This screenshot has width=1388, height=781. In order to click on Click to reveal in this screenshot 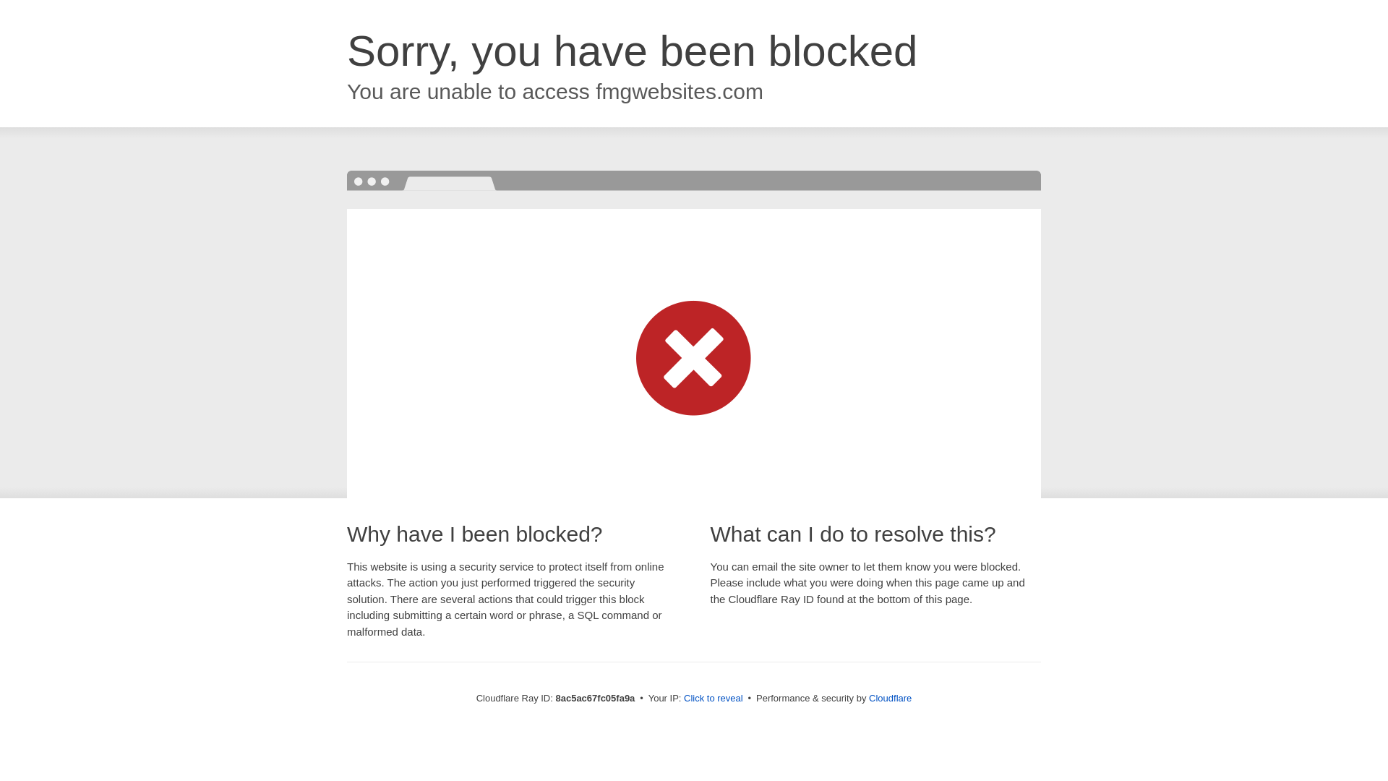, I will do `click(713, 699)`.